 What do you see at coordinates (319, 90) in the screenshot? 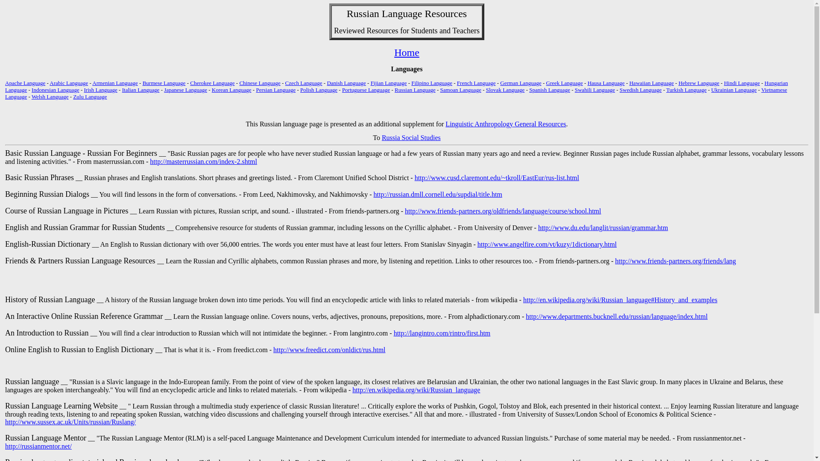
I see `Polish Language` at bounding box center [319, 90].